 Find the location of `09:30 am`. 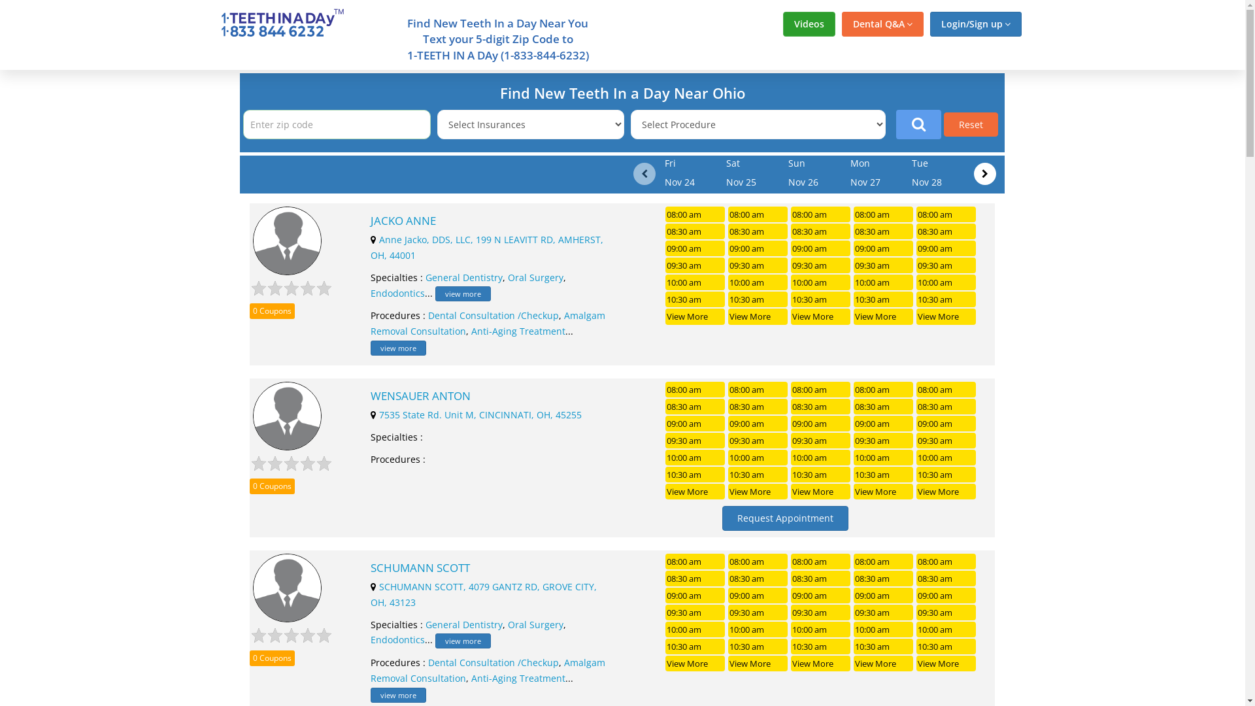

09:30 am is located at coordinates (946, 441).